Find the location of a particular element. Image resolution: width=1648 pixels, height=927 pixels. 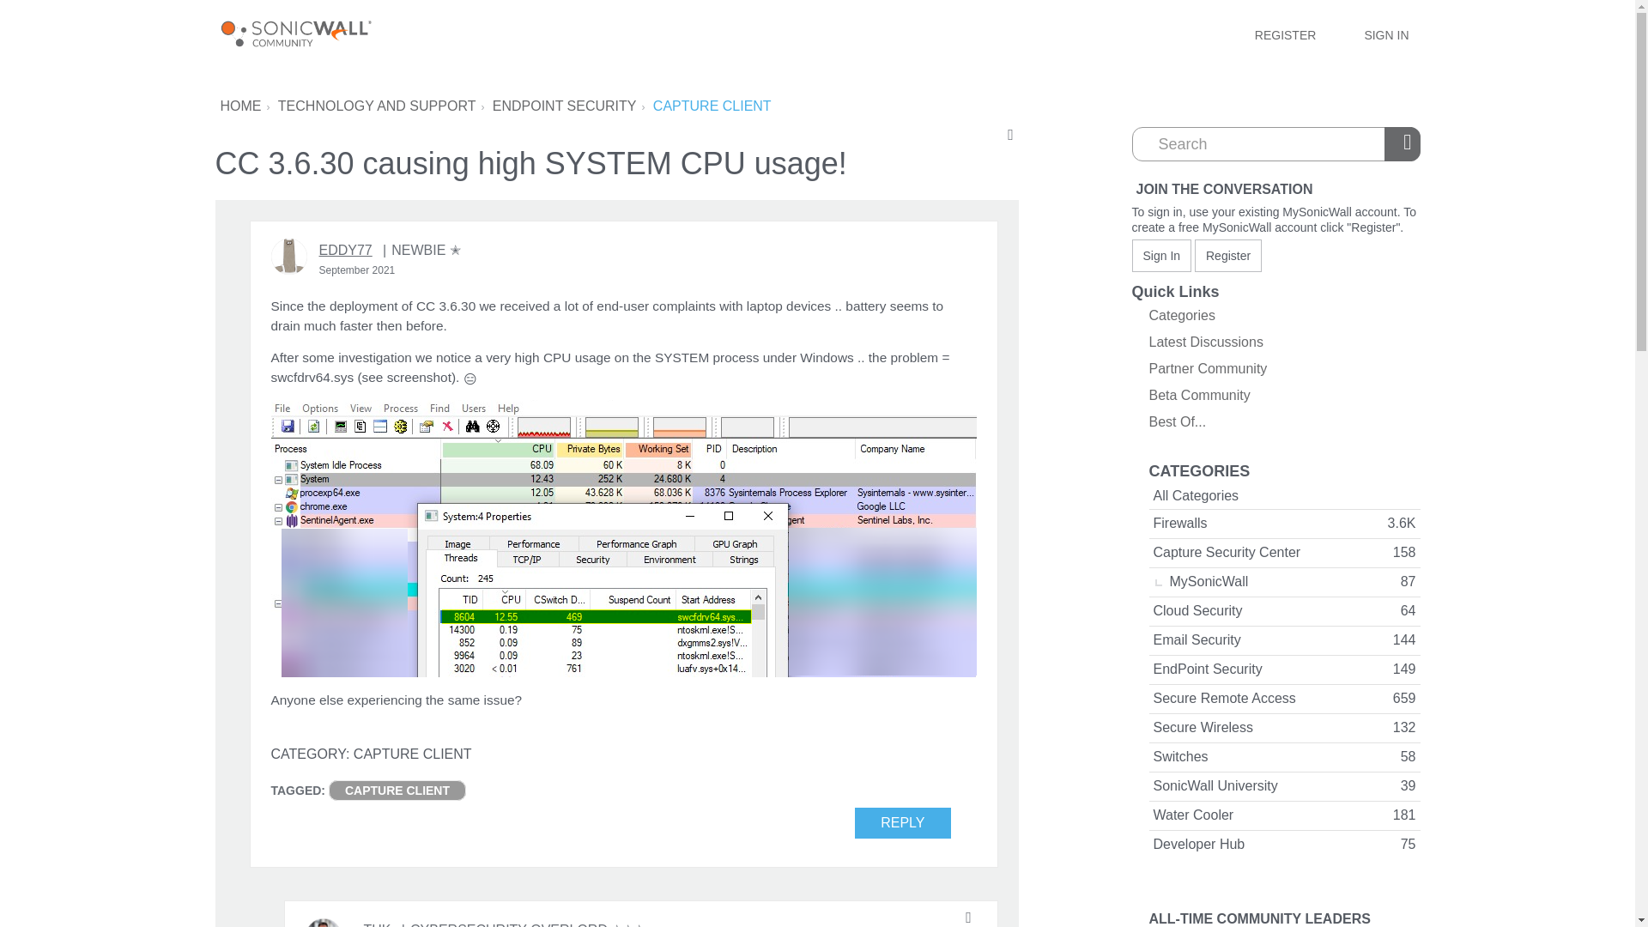

Newbie is located at coordinates (421, 250).